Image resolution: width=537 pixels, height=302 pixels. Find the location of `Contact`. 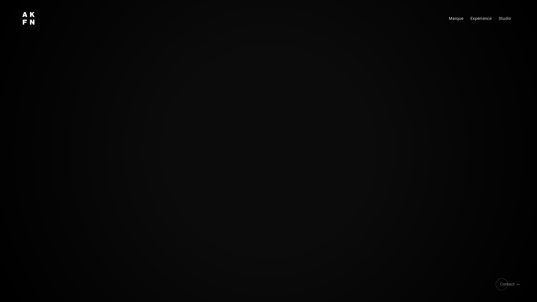

Contact is located at coordinates (507, 284).